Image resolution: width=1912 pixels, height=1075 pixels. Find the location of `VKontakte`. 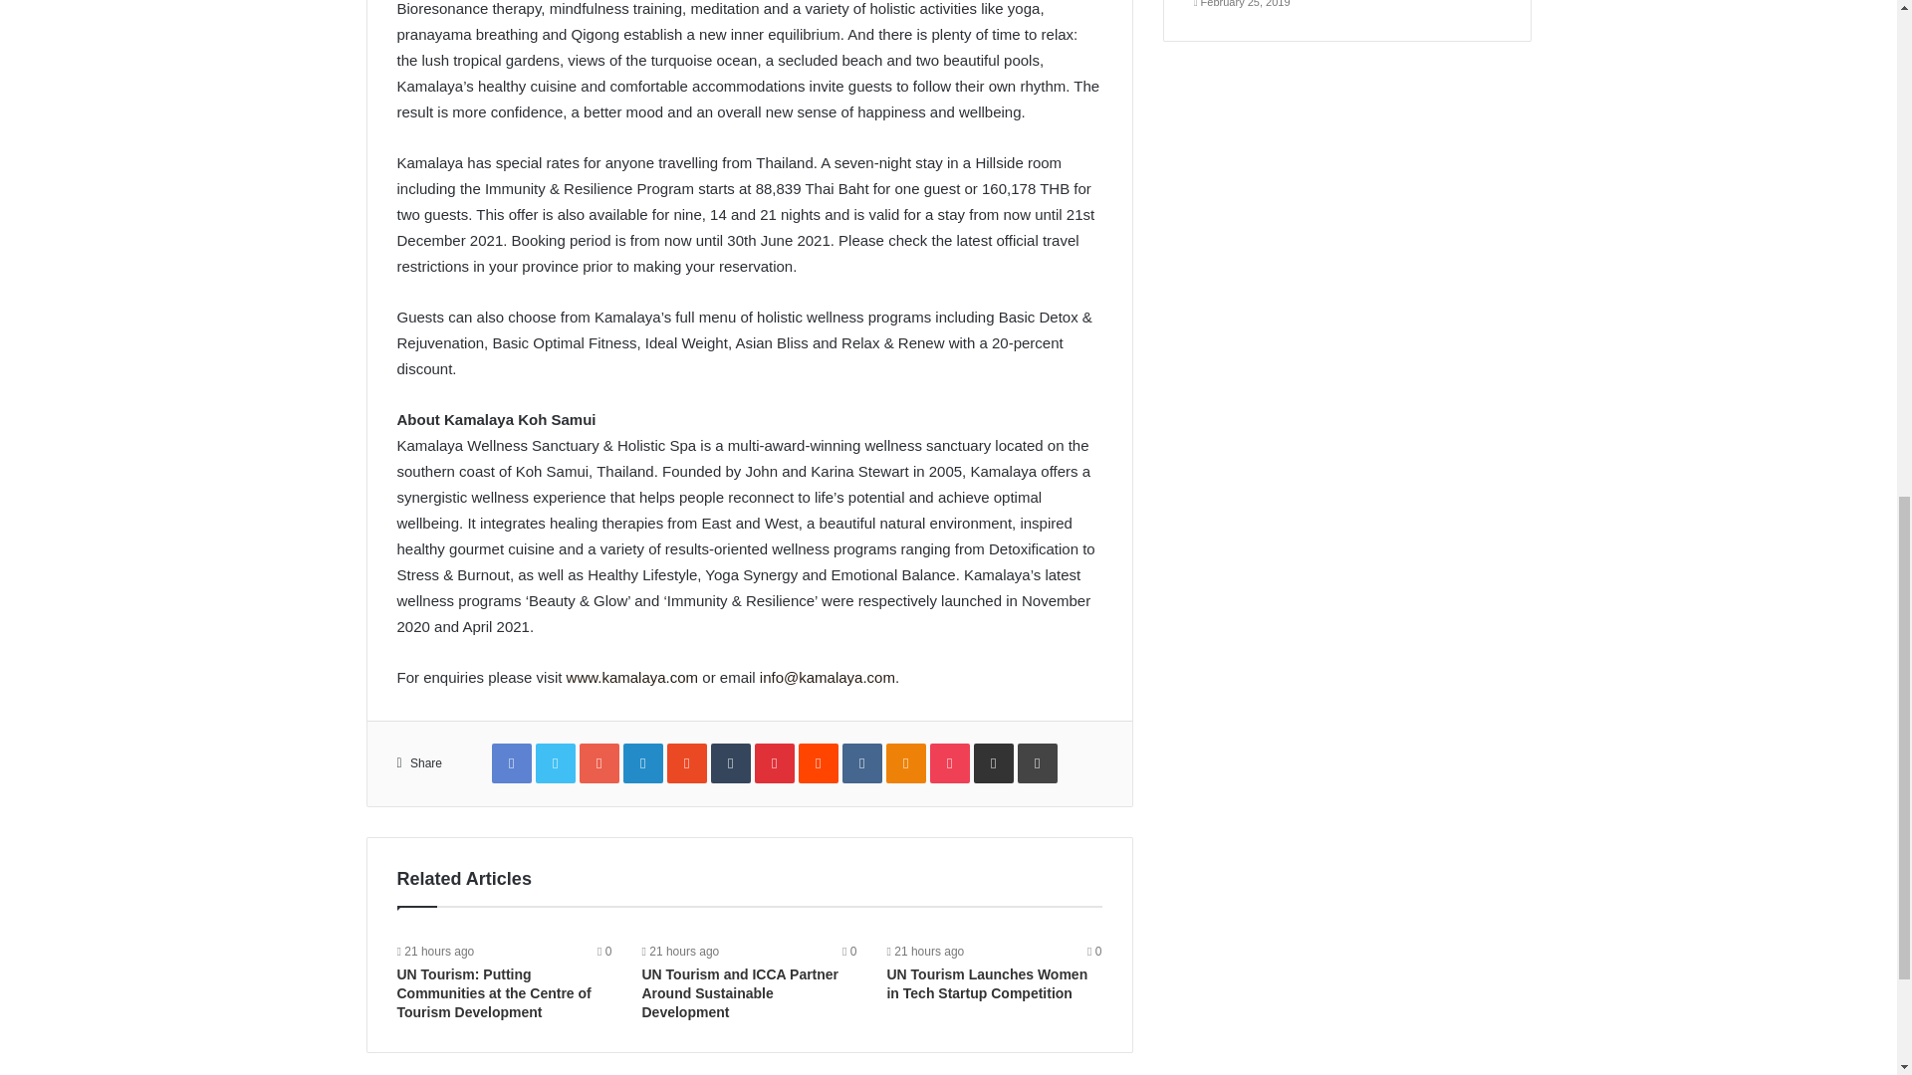

VKontakte is located at coordinates (862, 763).